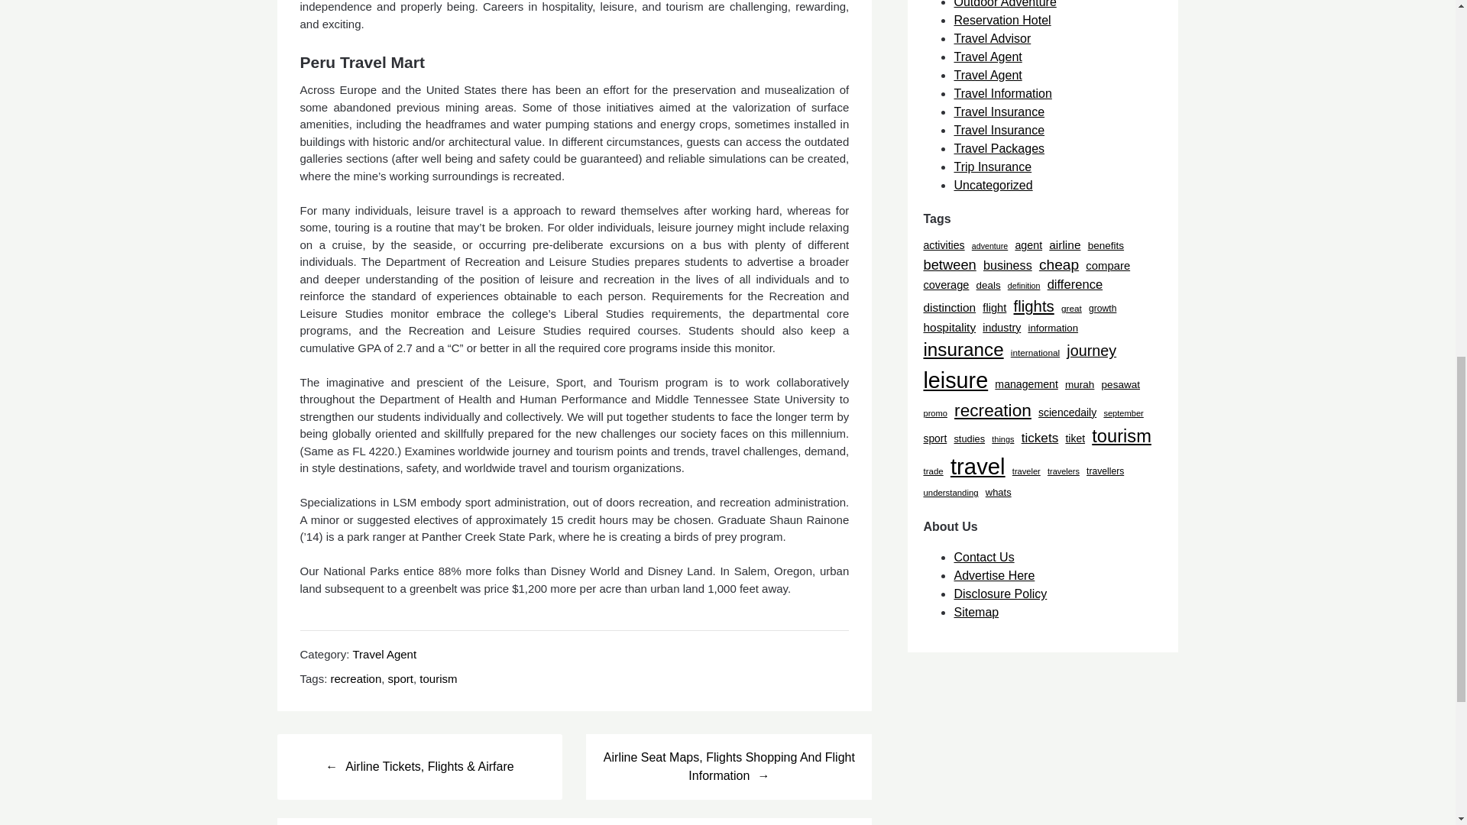  Describe the element at coordinates (728, 767) in the screenshot. I see `Airline Seat Maps, Flights Shopping And Flight Information` at that location.